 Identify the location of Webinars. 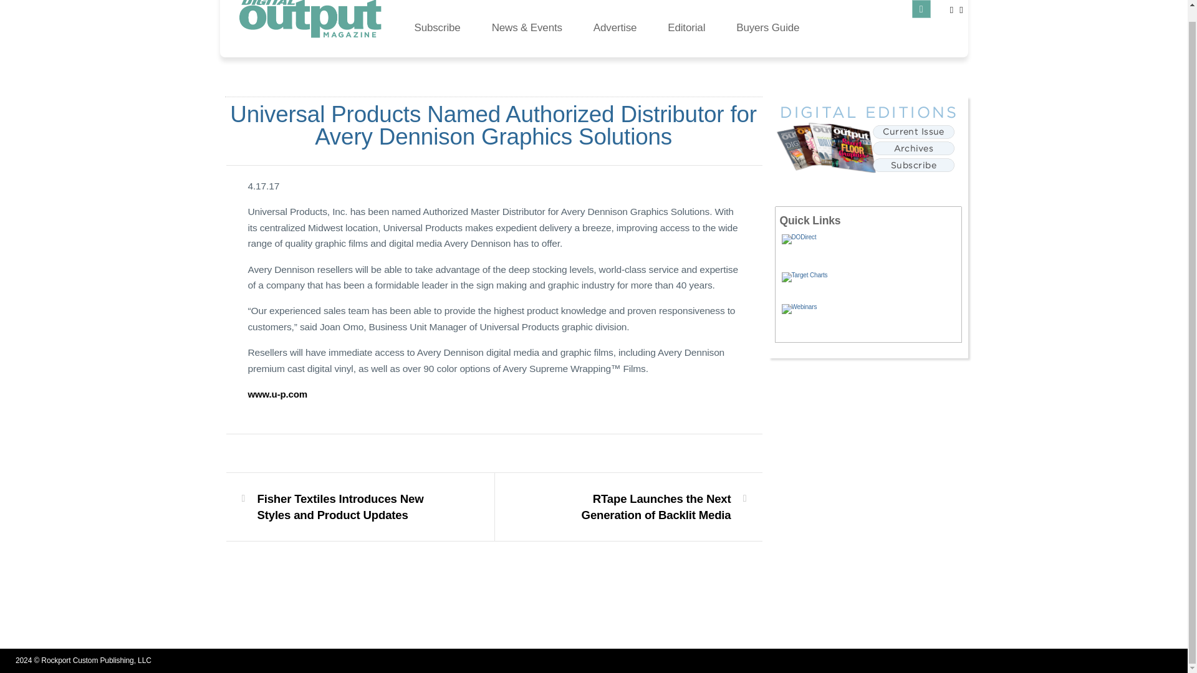
(870, 317).